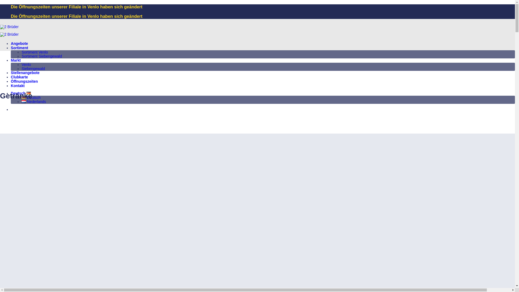 Image resolution: width=519 pixels, height=292 pixels. What do you see at coordinates (16, 61) in the screenshot?
I see `Markt` at bounding box center [16, 61].